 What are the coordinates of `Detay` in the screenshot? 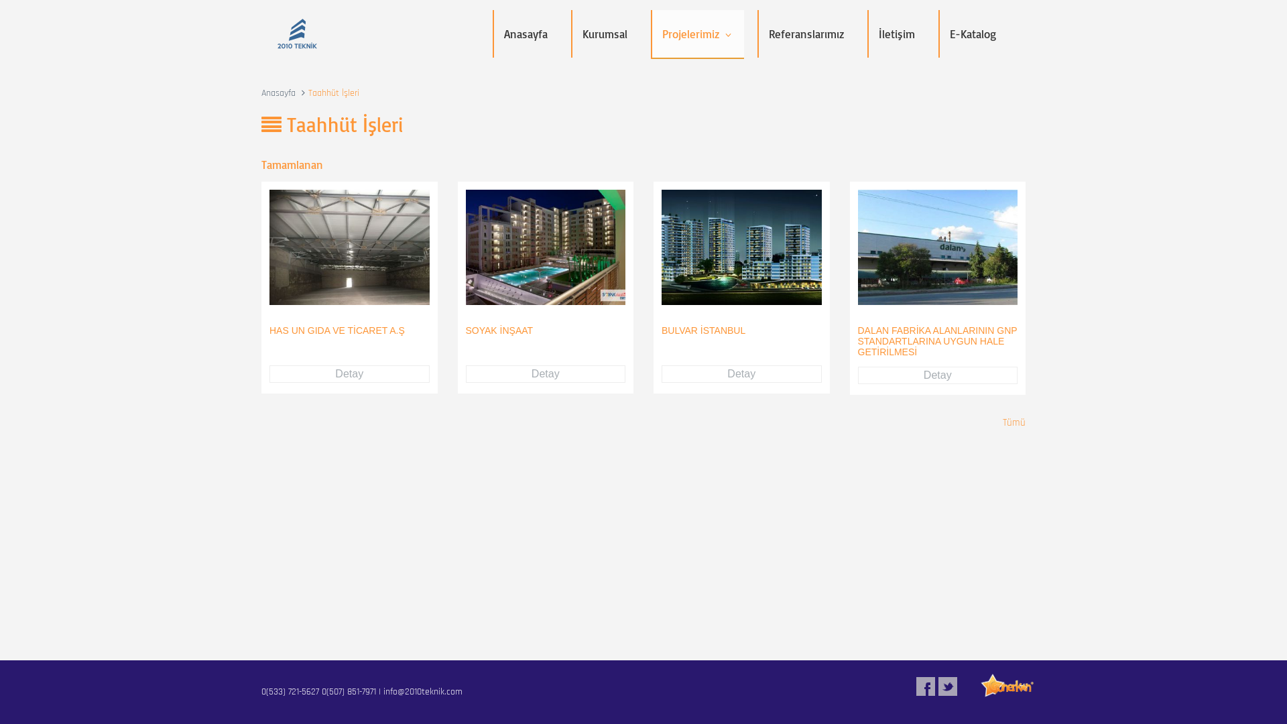 It's located at (938, 375).